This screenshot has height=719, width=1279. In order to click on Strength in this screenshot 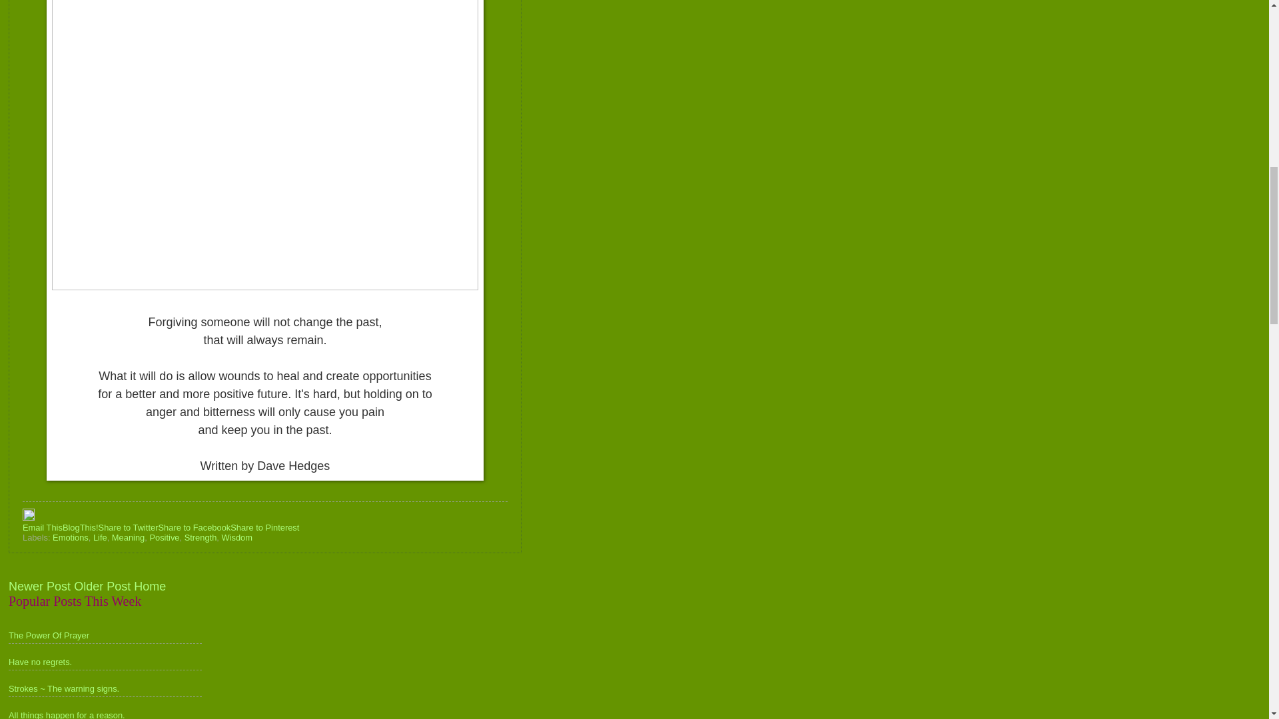, I will do `click(201, 538)`.